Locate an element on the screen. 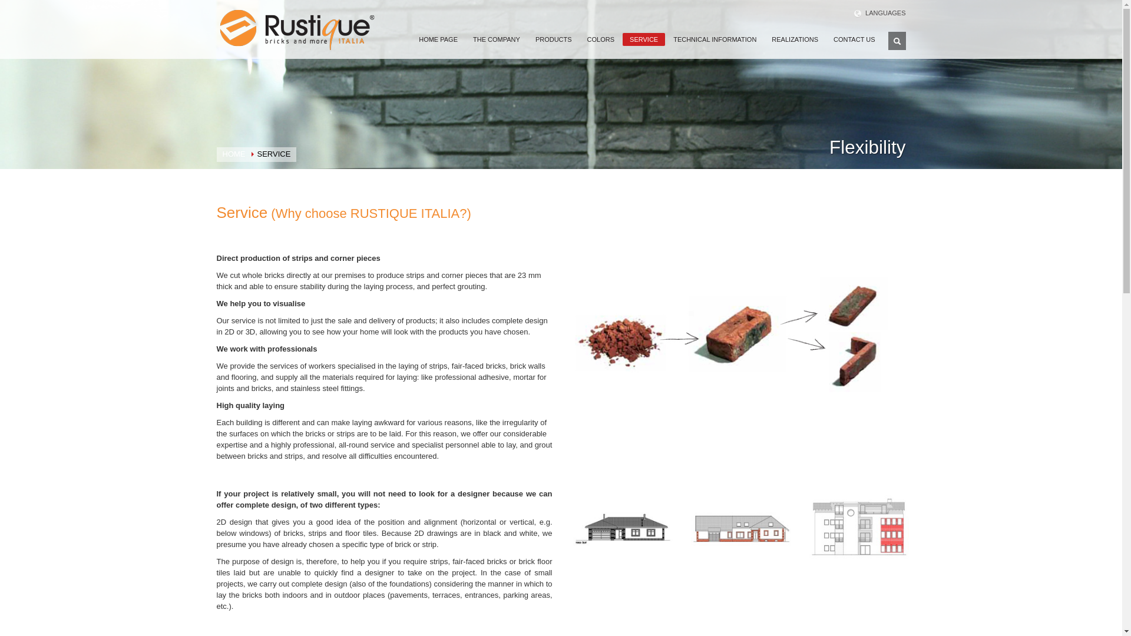 This screenshot has width=1131, height=636. HOME is located at coordinates (234, 153).